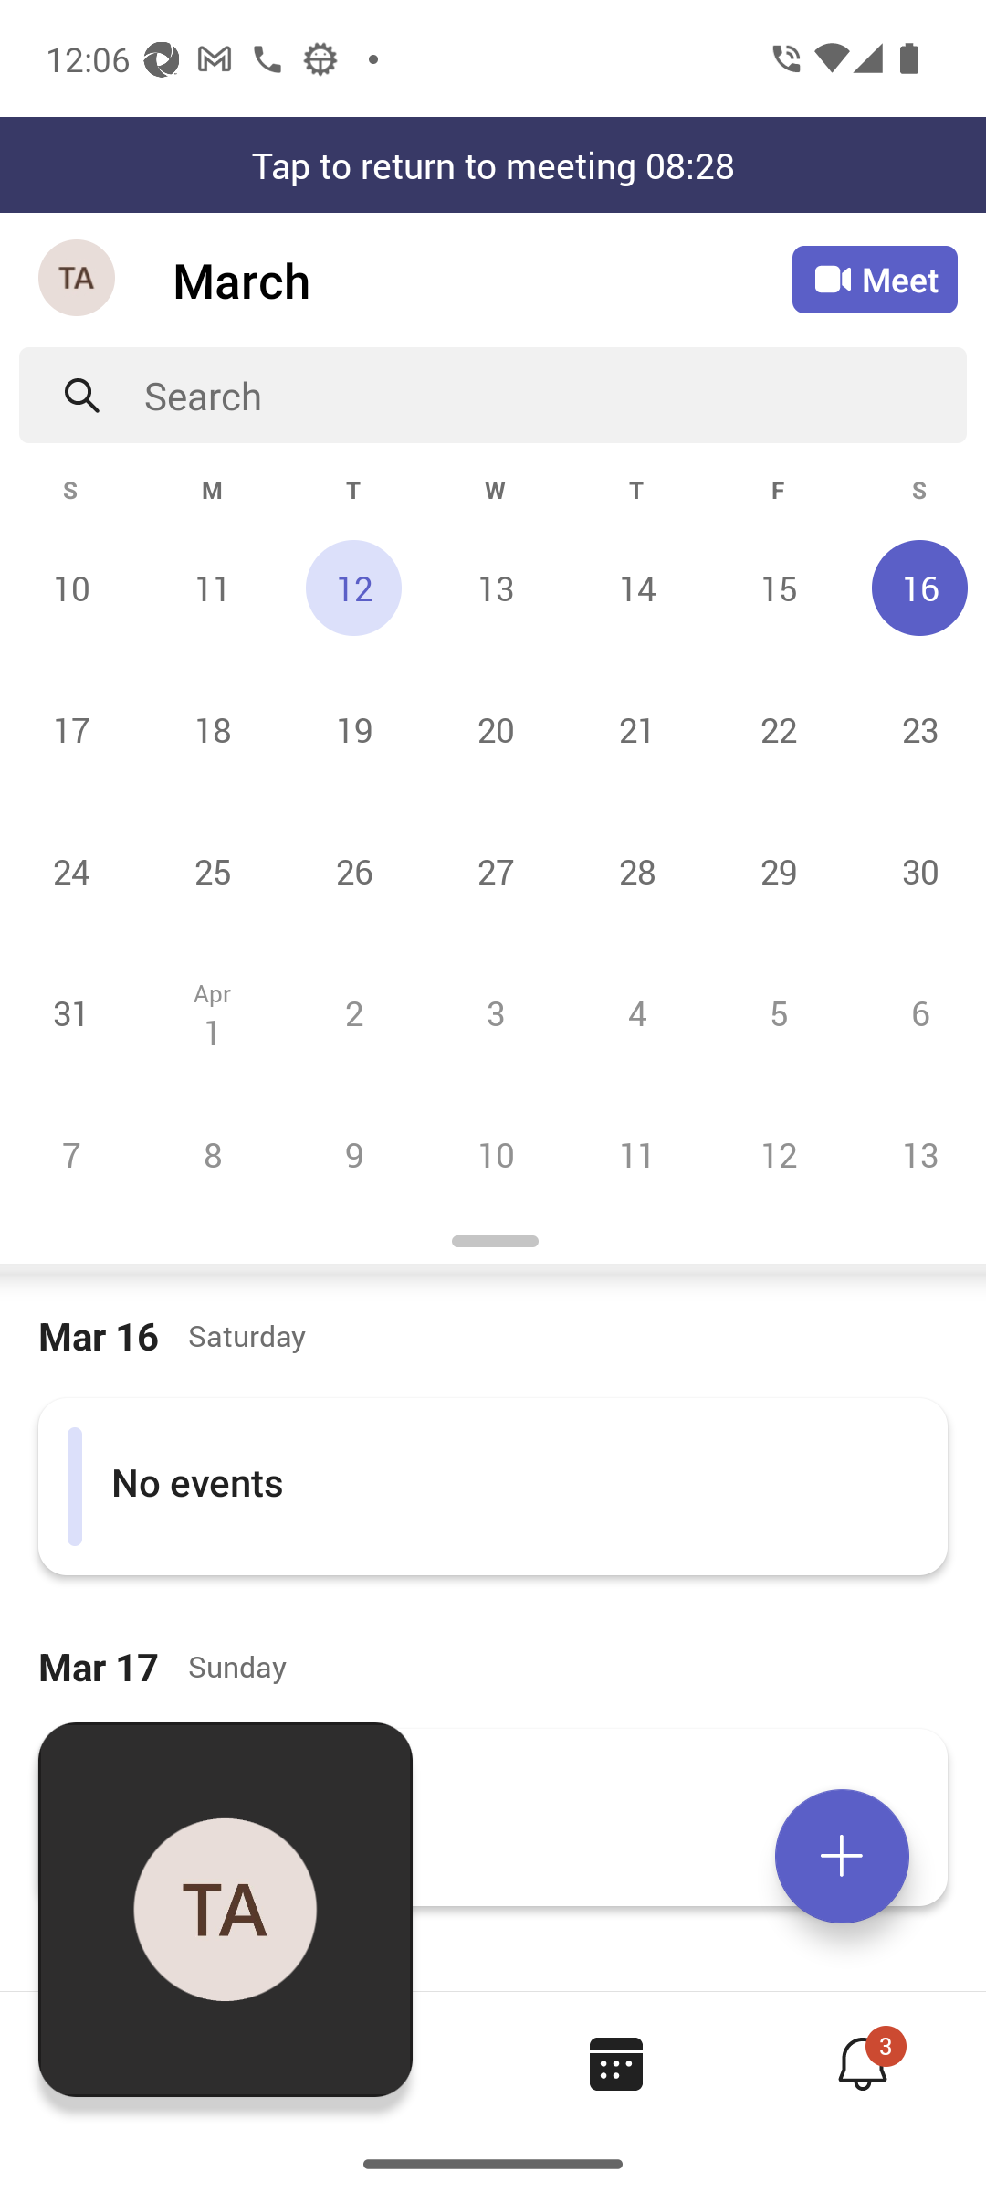 The image size is (986, 2193). Describe the element at coordinates (71, 1012) in the screenshot. I see `Sunday, March 31 31` at that location.